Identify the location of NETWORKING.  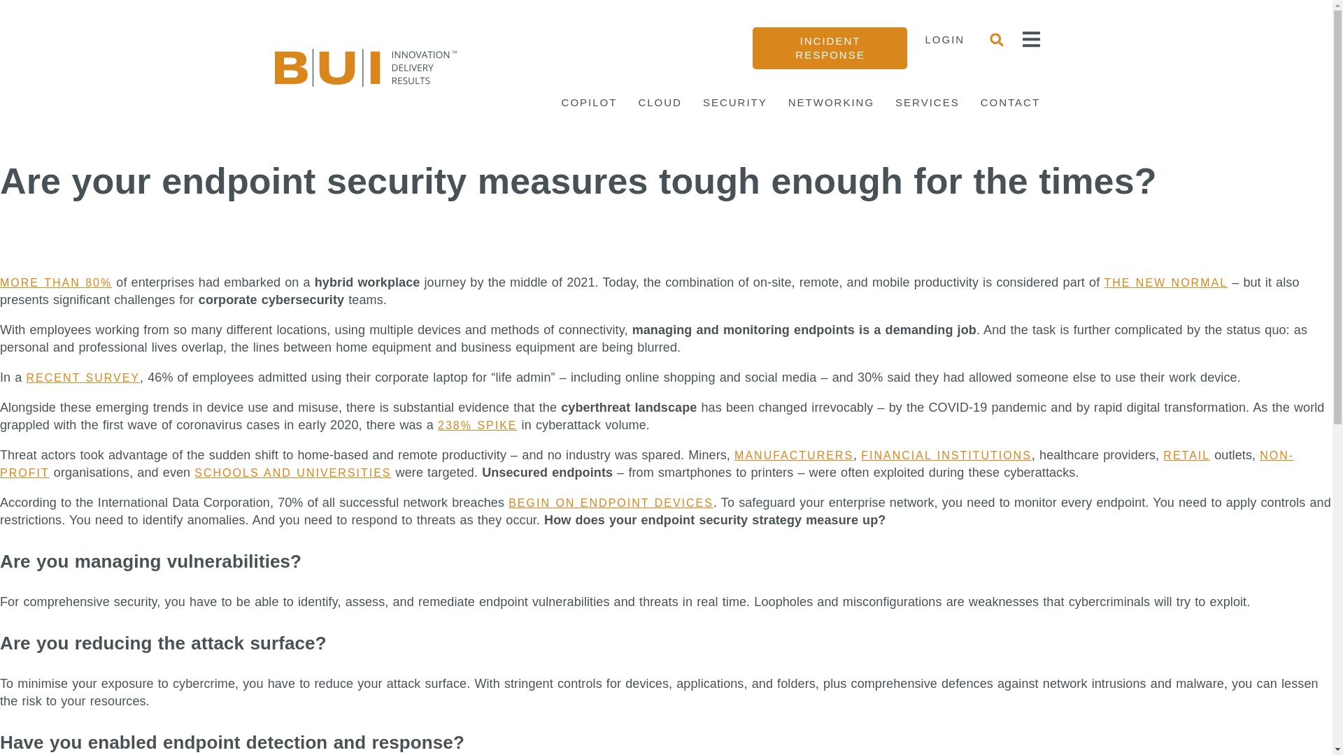
(831, 102).